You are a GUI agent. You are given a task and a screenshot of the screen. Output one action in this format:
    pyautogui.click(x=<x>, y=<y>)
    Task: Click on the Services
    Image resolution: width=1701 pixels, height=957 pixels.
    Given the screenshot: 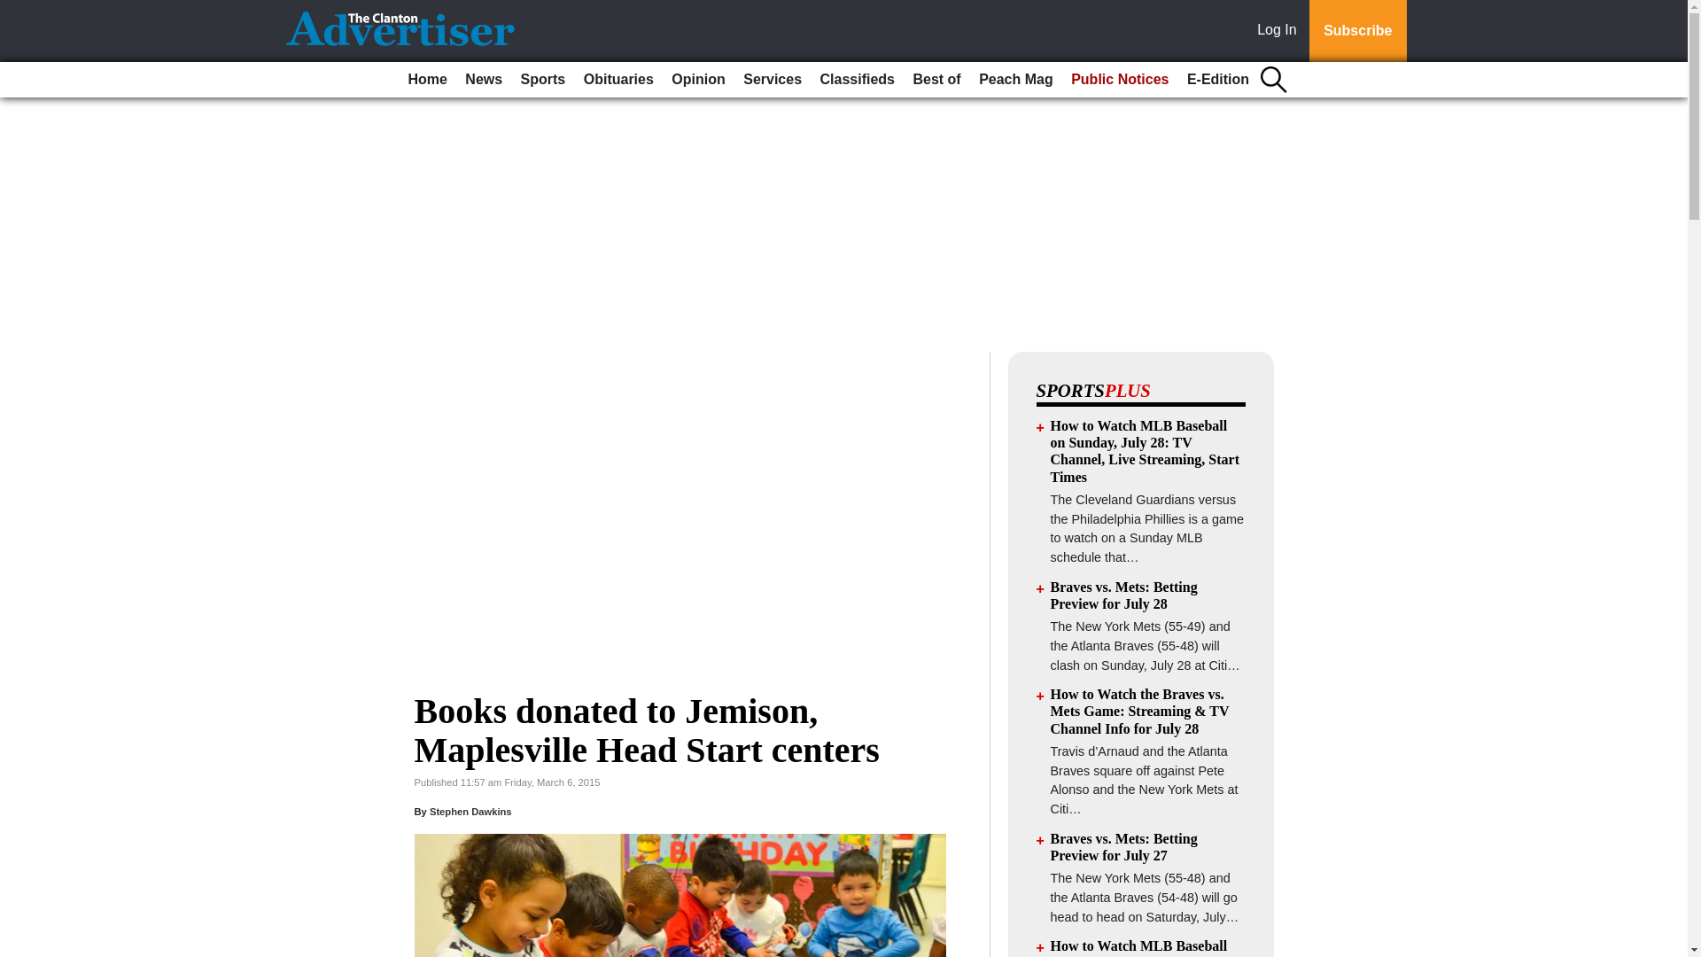 What is the action you would take?
    pyautogui.click(x=773, y=80)
    